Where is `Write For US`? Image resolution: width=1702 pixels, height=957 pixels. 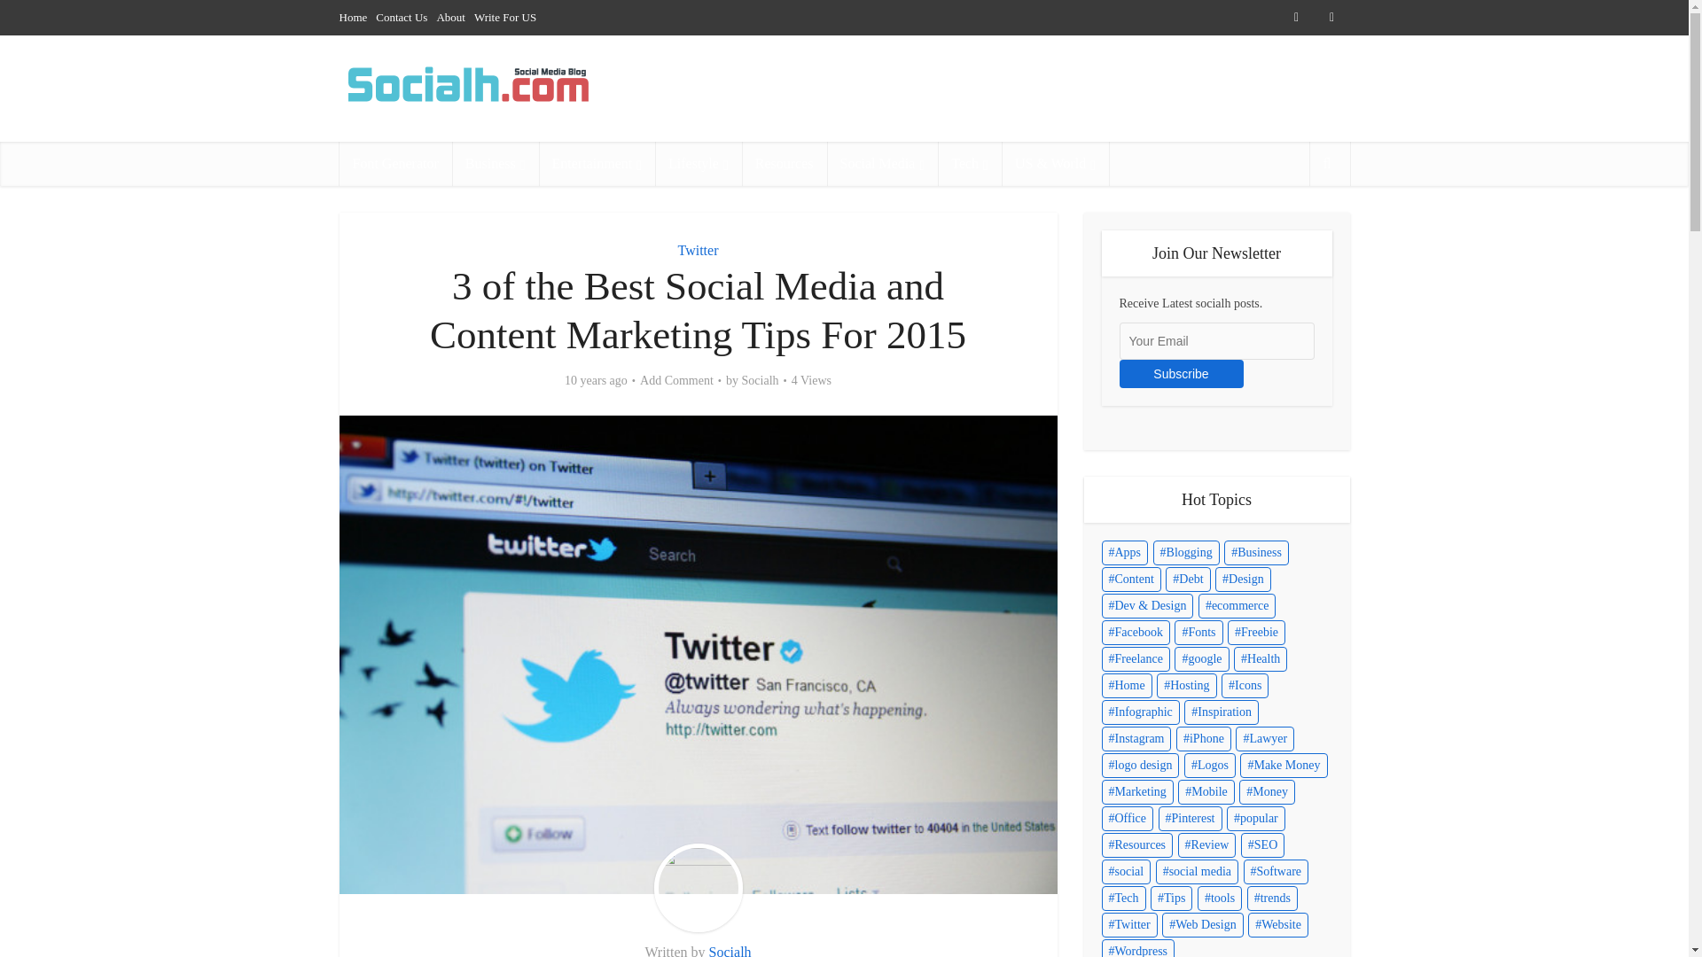 Write For US is located at coordinates (505, 17).